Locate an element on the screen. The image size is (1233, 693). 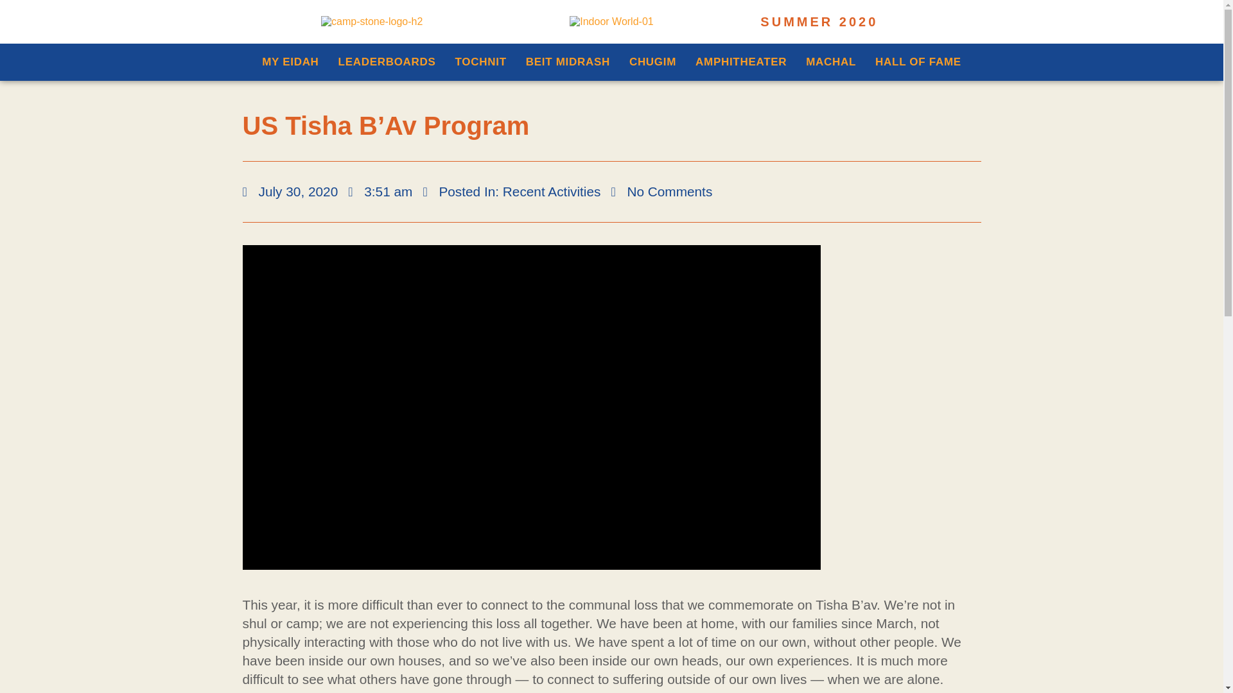
AMPHITHEATER is located at coordinates (741, 62).